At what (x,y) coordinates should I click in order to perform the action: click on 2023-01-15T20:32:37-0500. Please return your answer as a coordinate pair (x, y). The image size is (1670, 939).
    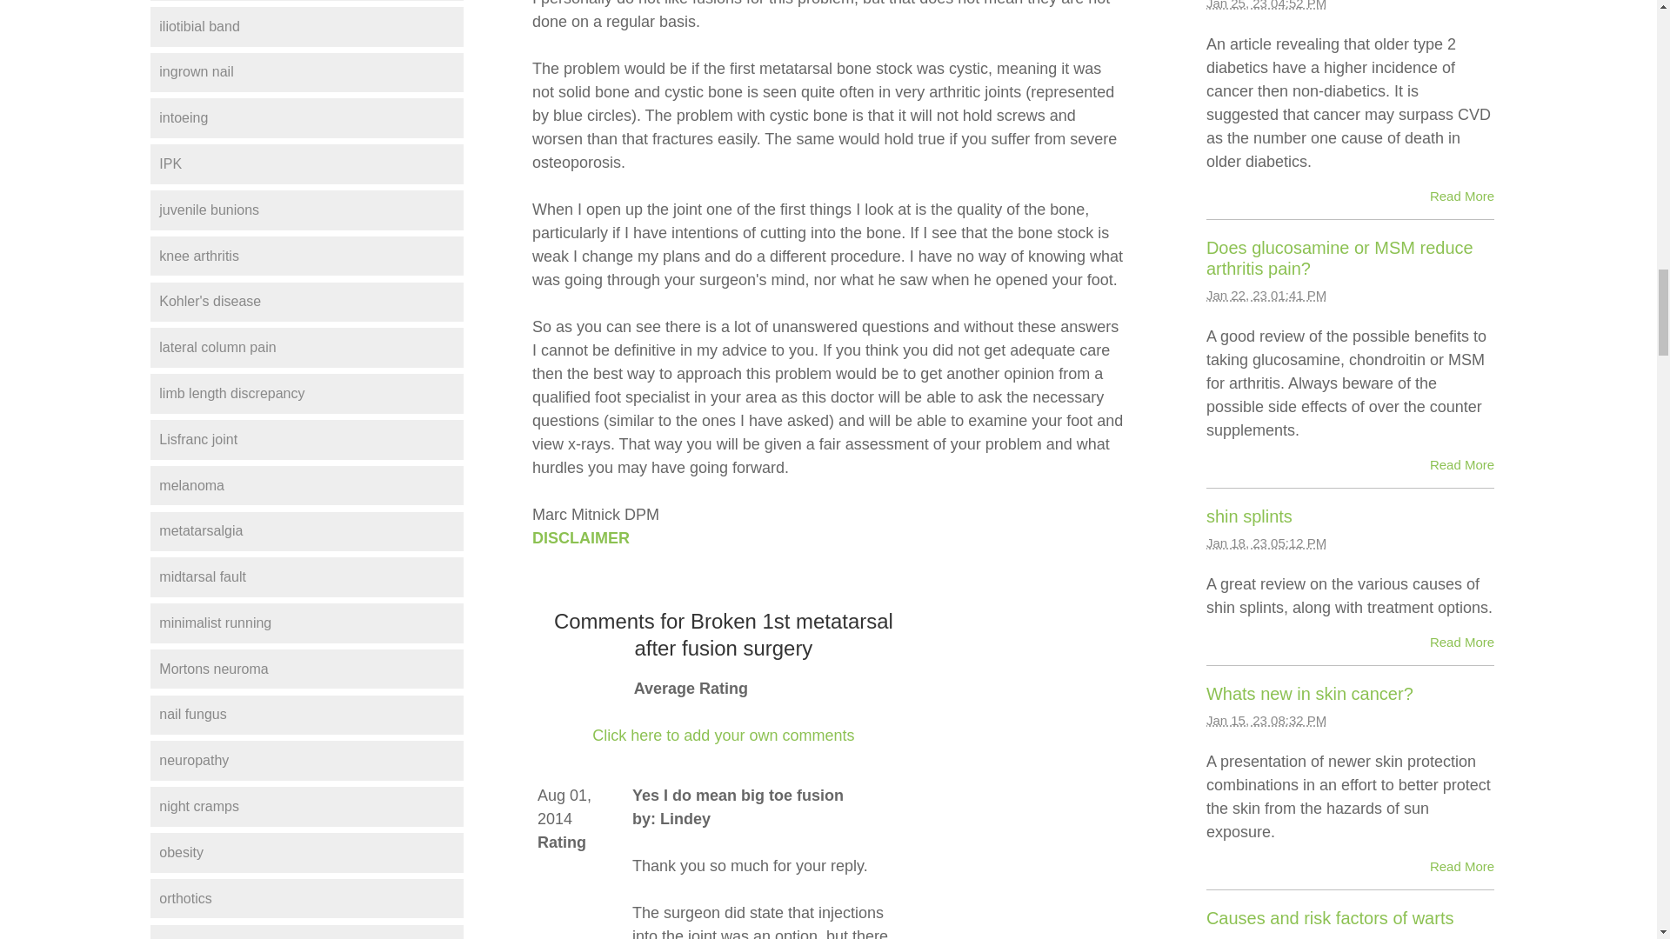
    Looking at the image, I should click on (1266, 720).